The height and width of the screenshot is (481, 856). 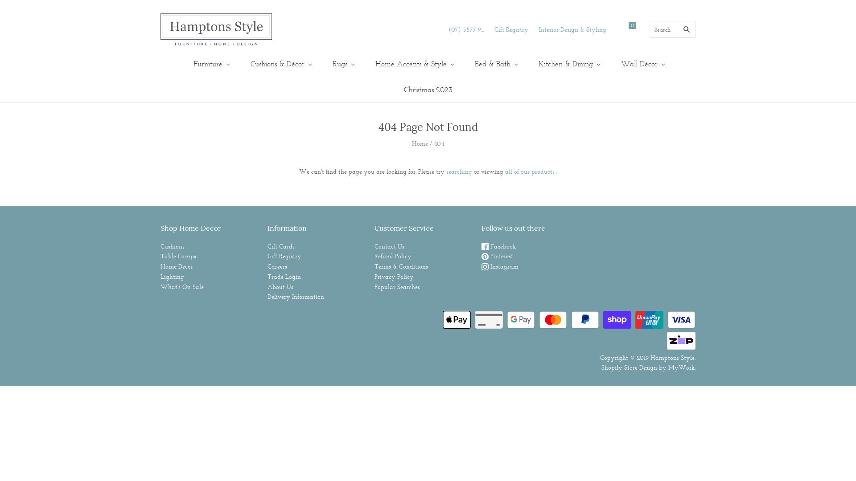 I want to click on Terms & Conditions, so click(x=401, y=266).